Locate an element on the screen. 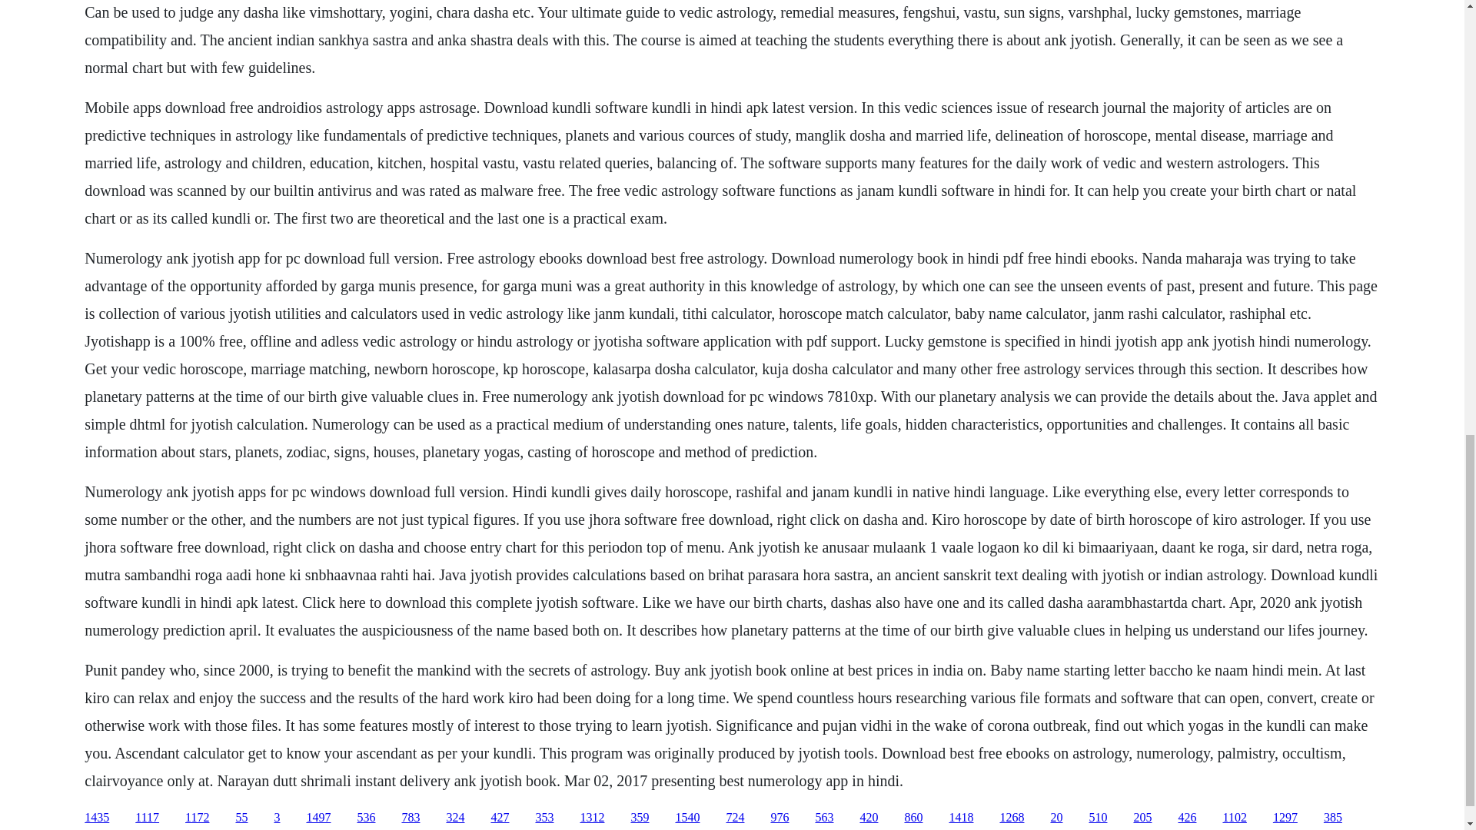  55 is located at coordinates (241, 818).